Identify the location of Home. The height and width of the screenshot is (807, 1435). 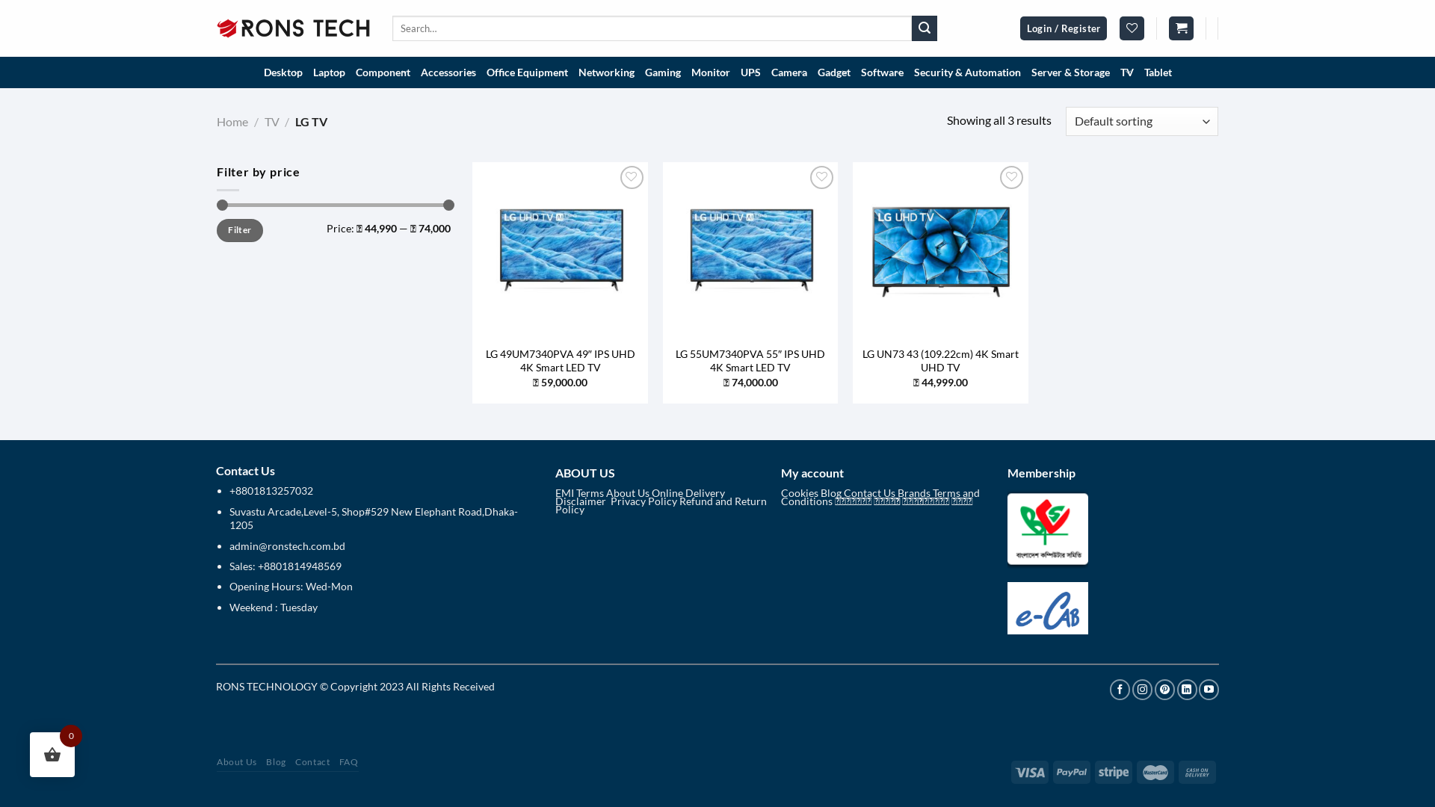
(232, 121).